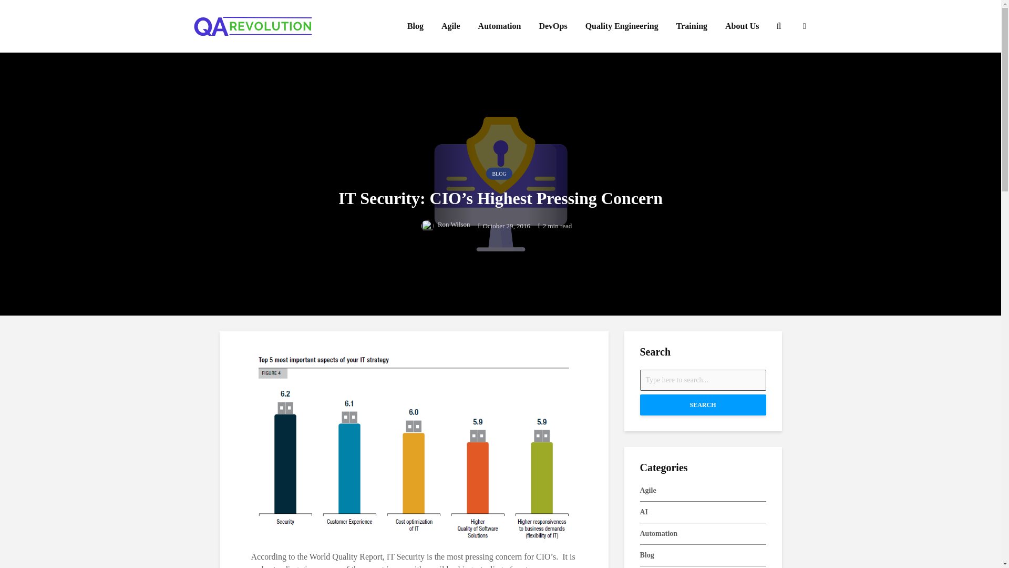 The height and width of the screenshot is (568, 1009). I want to click on Ron Wilson, so click(446, 224).